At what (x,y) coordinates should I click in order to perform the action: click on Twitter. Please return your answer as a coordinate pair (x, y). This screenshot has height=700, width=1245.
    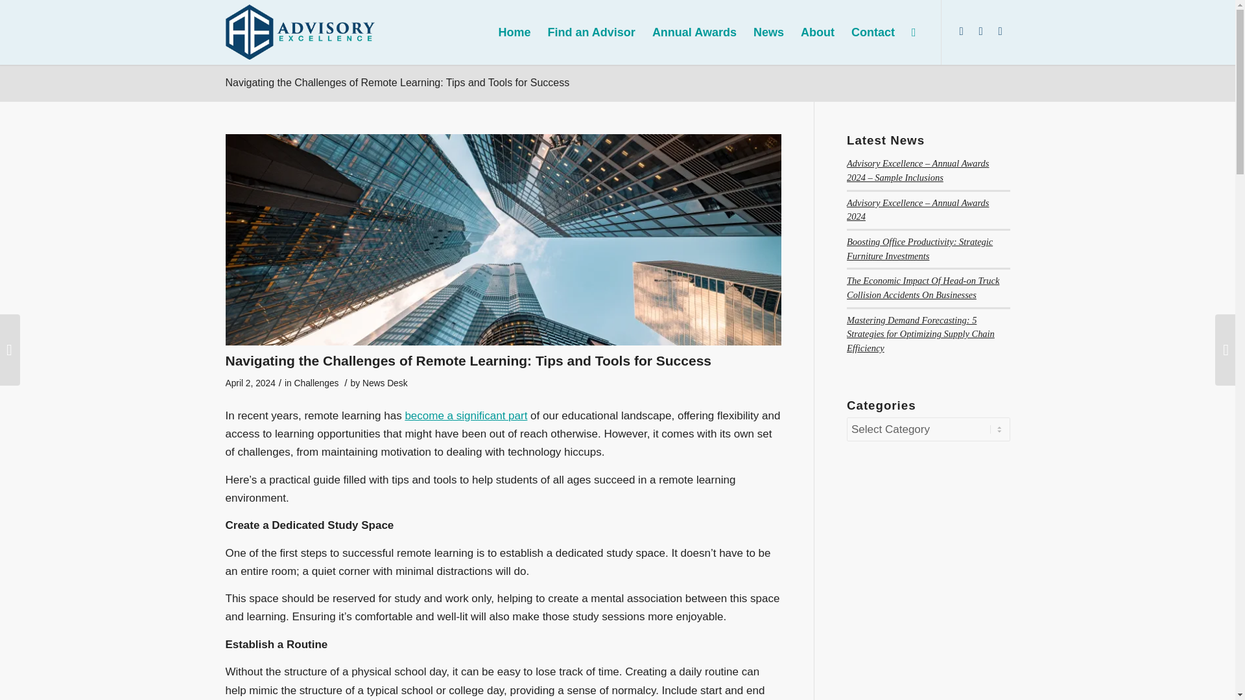
    Looking at the image, I should click on (980, 31).